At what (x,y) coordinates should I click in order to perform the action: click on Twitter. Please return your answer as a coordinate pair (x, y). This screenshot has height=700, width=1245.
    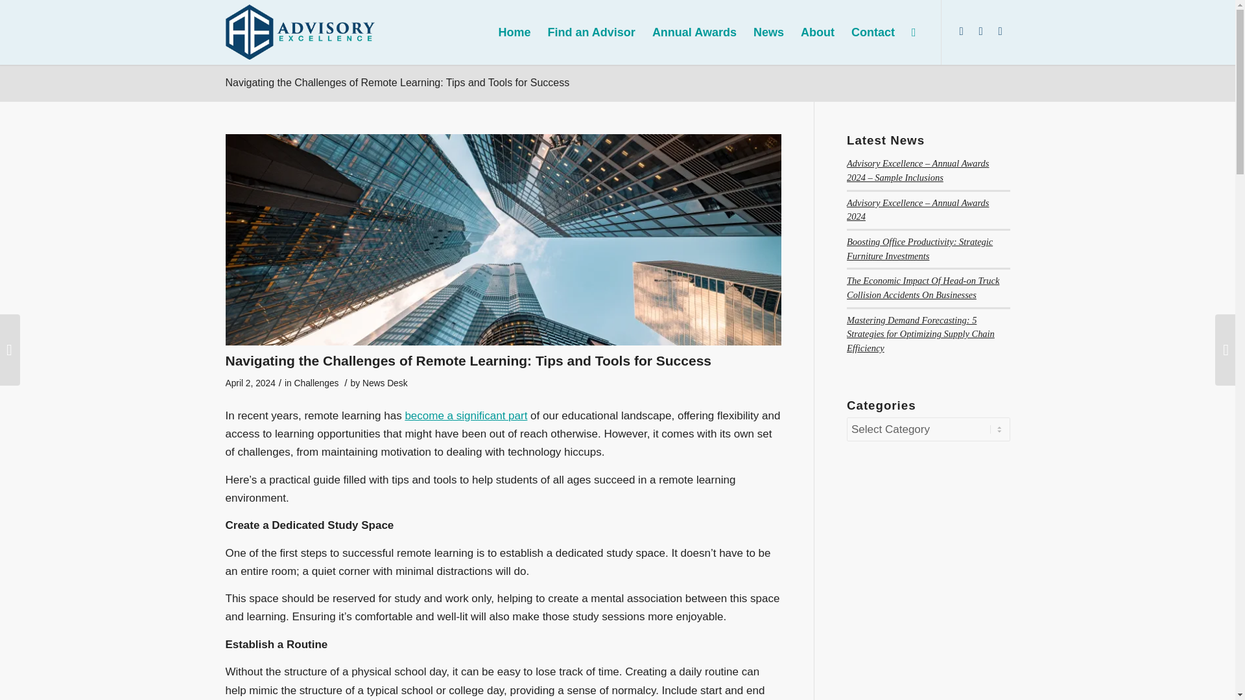
    Looking at the image, I should click on (980, 31).